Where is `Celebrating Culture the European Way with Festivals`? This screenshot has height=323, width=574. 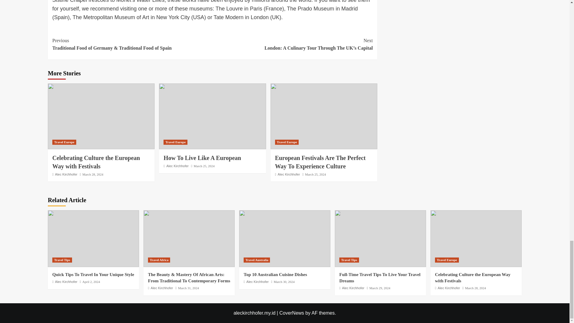
Celebrating Culture the European Way with Festivals is located at coordinates (96, 162).